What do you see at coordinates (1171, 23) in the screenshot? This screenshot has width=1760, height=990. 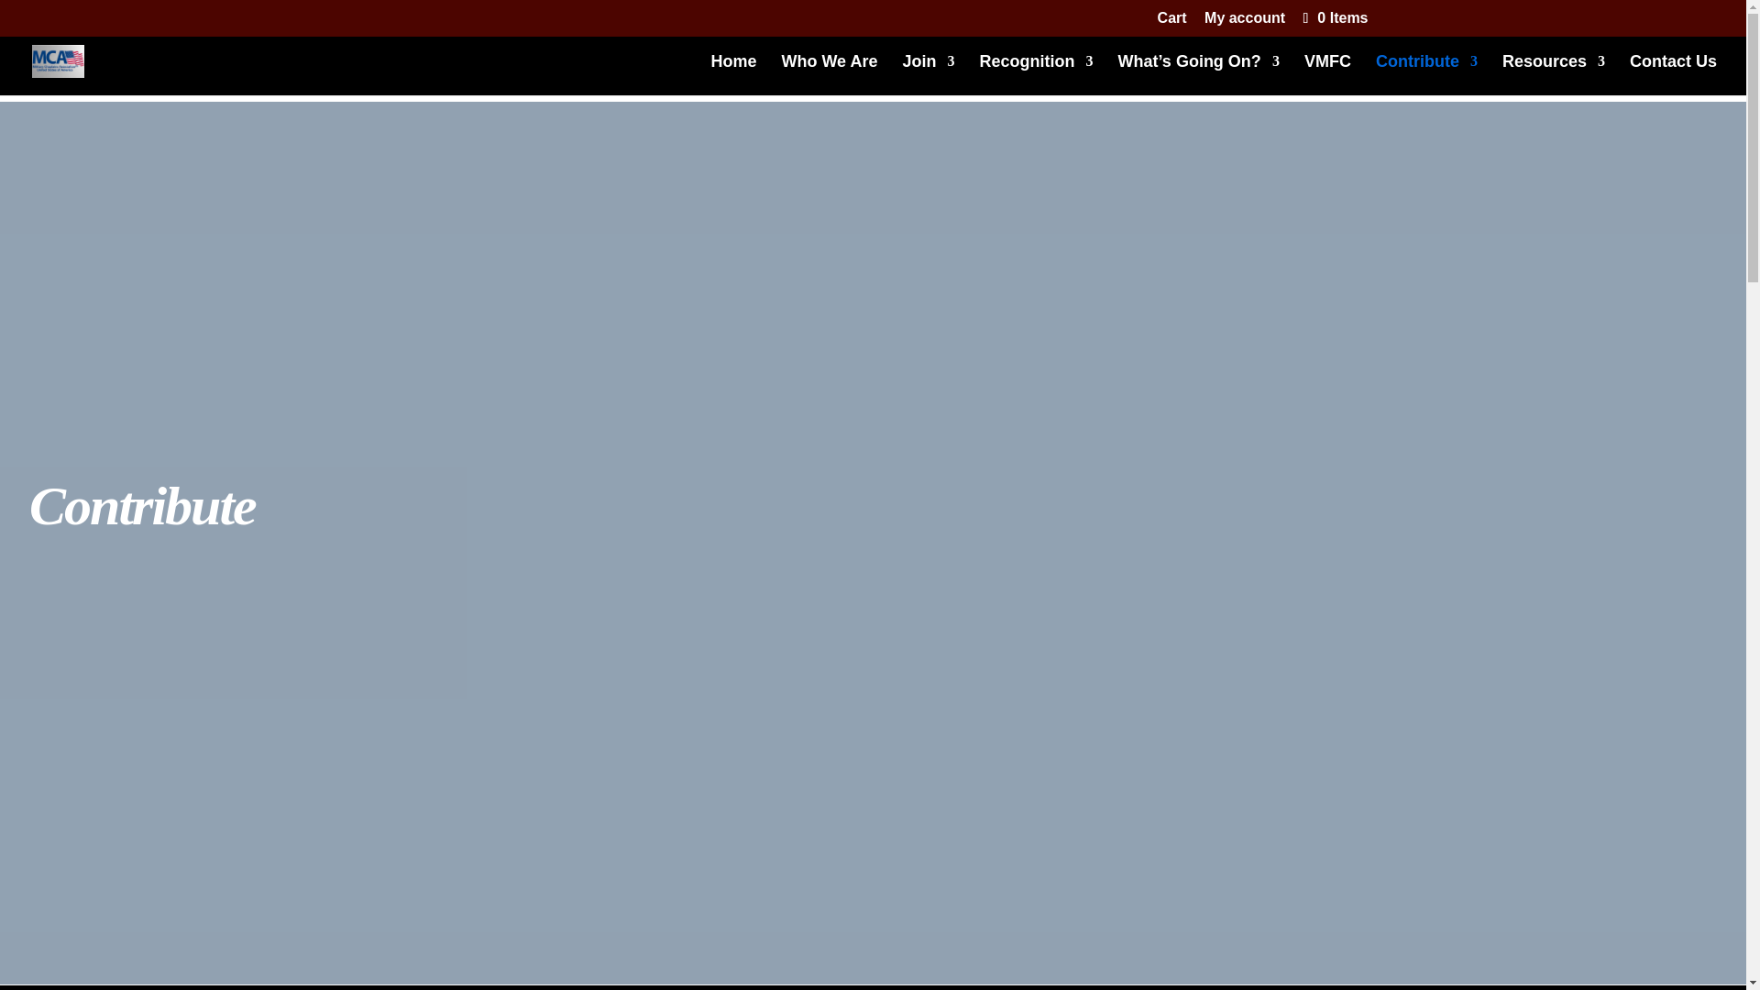 I see `Cart` at bounding box center [1171, 23].